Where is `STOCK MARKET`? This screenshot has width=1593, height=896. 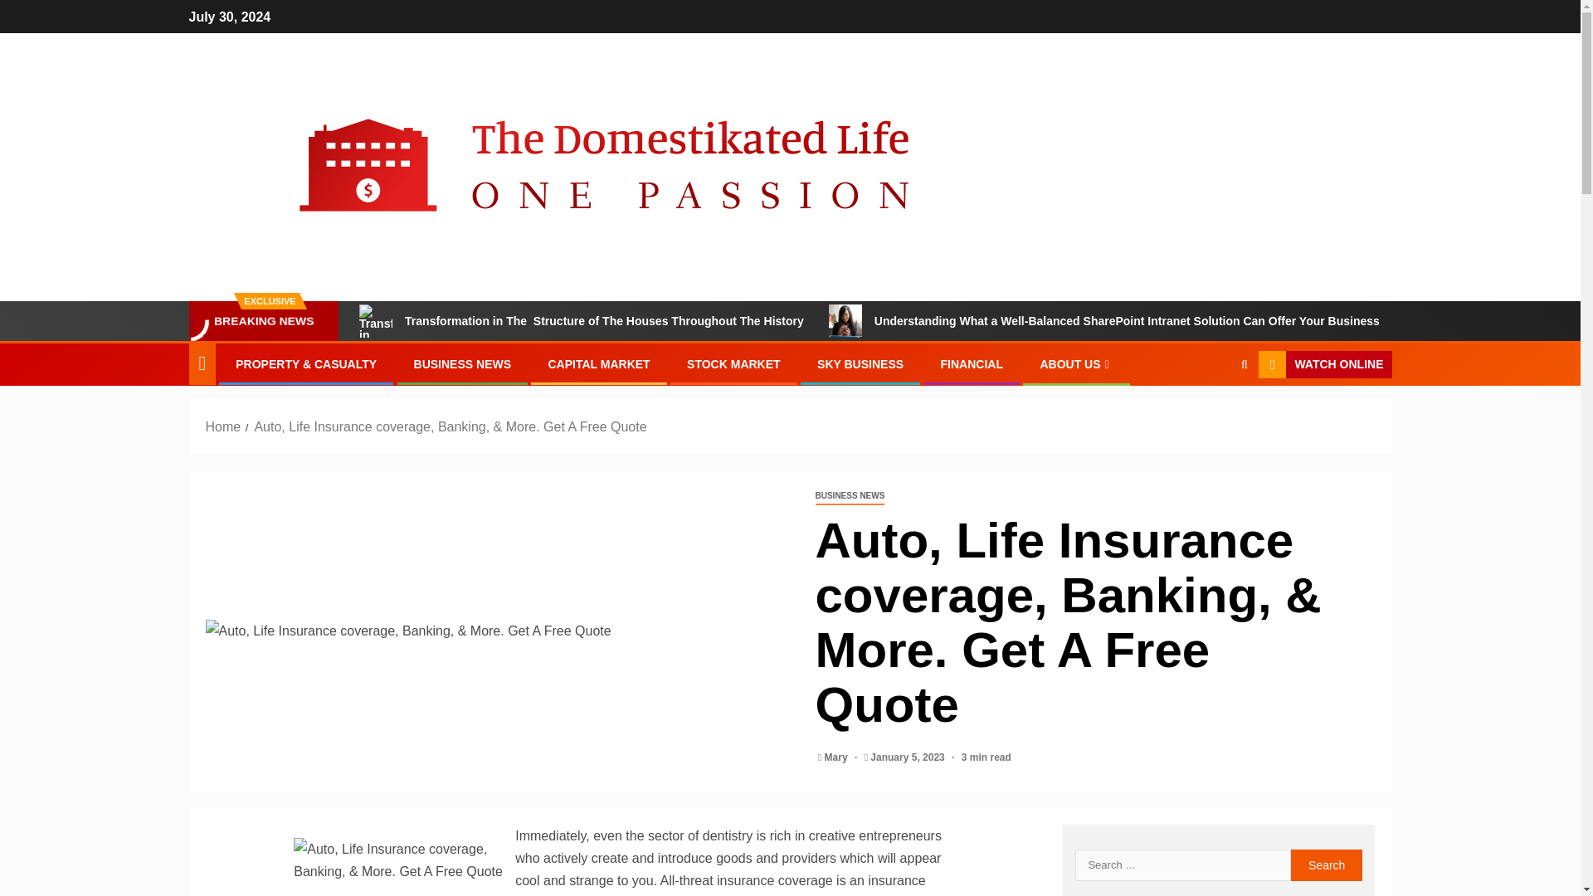
STOCK MARKET is located at coordinates (733, 363).